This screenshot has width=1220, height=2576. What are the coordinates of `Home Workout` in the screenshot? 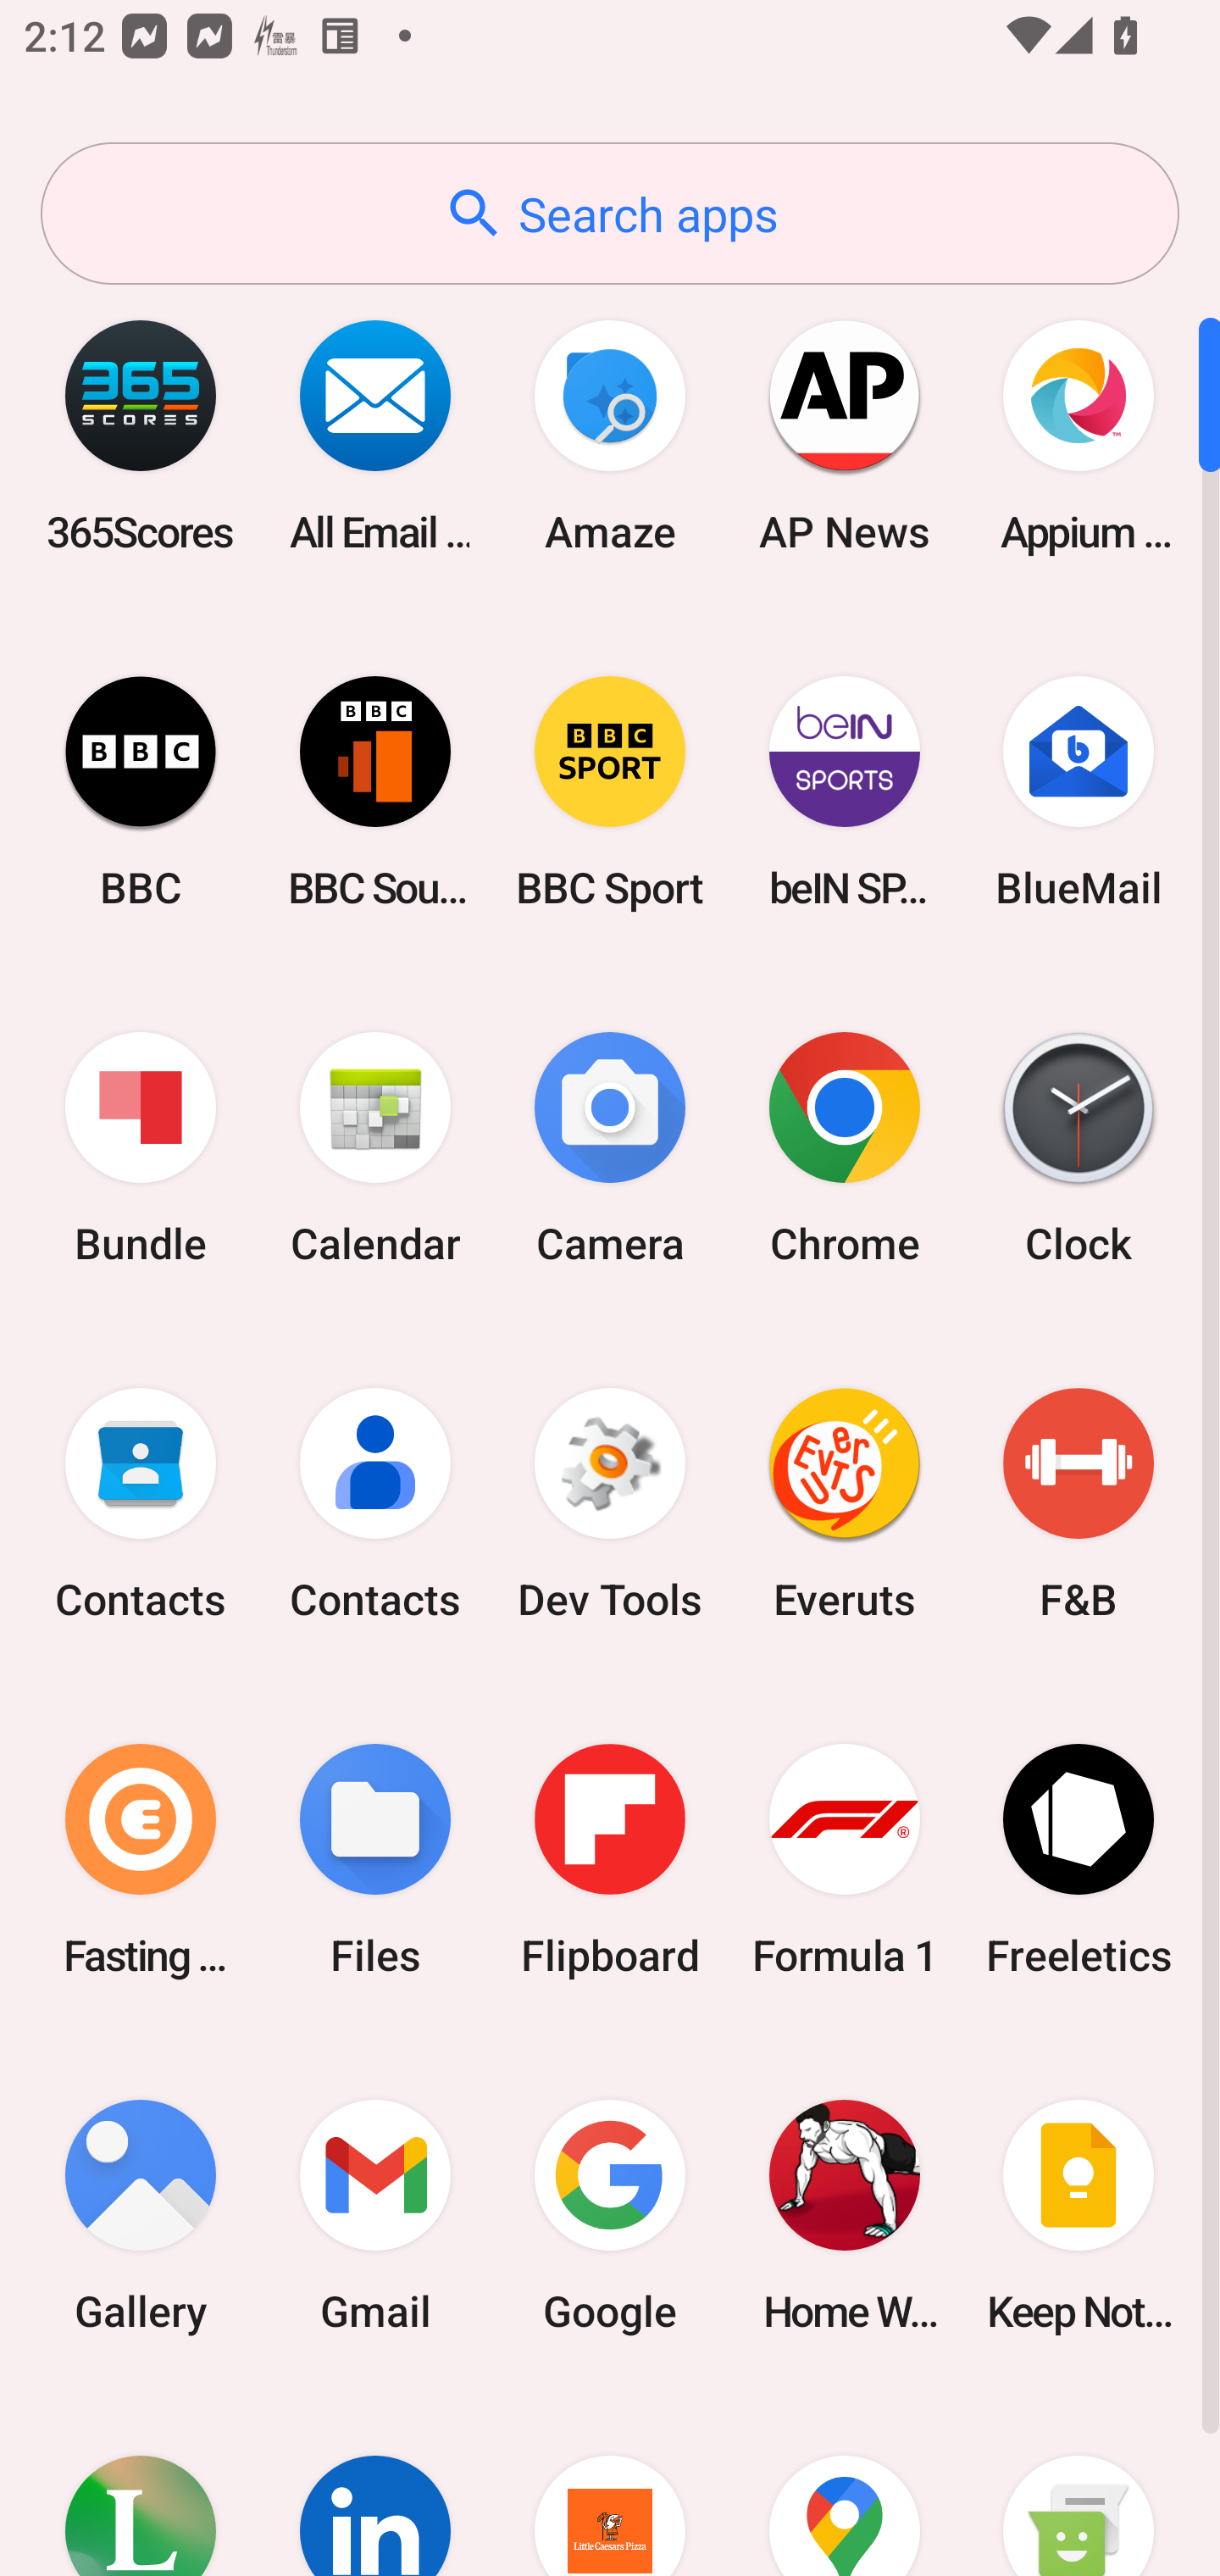 It's located at (844, 2215).